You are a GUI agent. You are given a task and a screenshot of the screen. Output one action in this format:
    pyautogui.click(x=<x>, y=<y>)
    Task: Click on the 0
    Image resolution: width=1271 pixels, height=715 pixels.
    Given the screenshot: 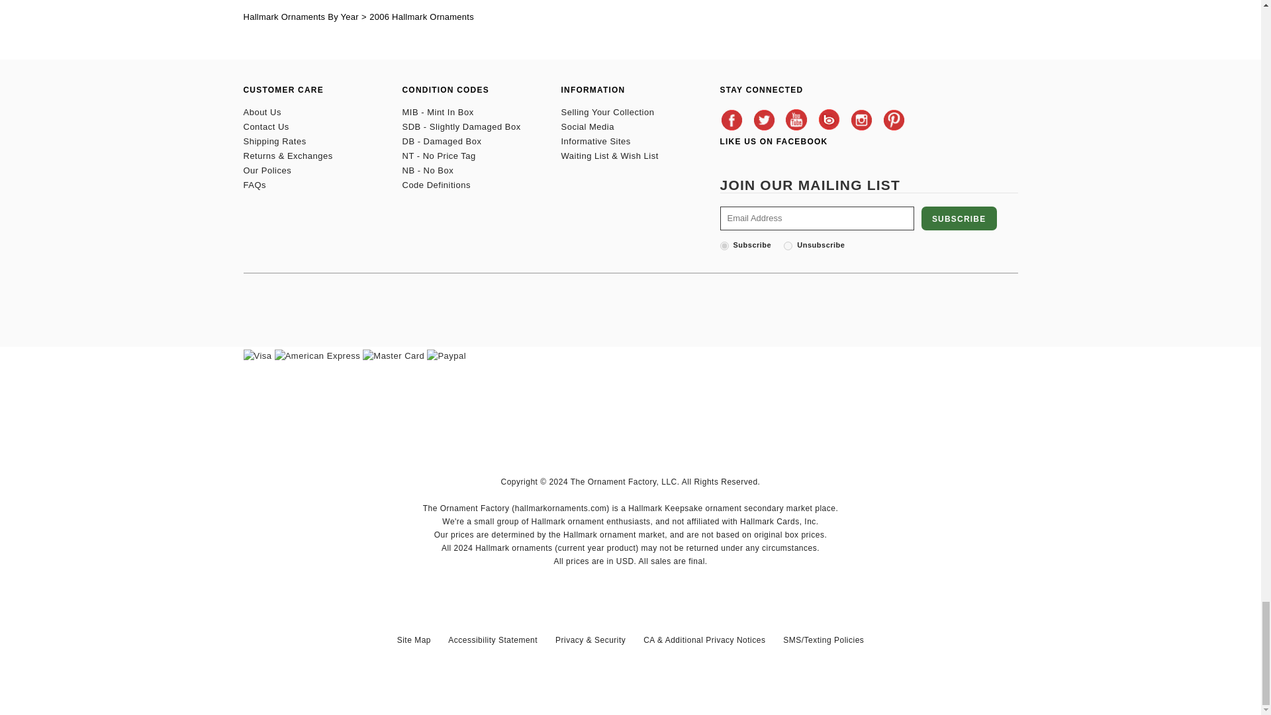 What is the action you would take?
    pyautogui.click(x=788, y=246)
    